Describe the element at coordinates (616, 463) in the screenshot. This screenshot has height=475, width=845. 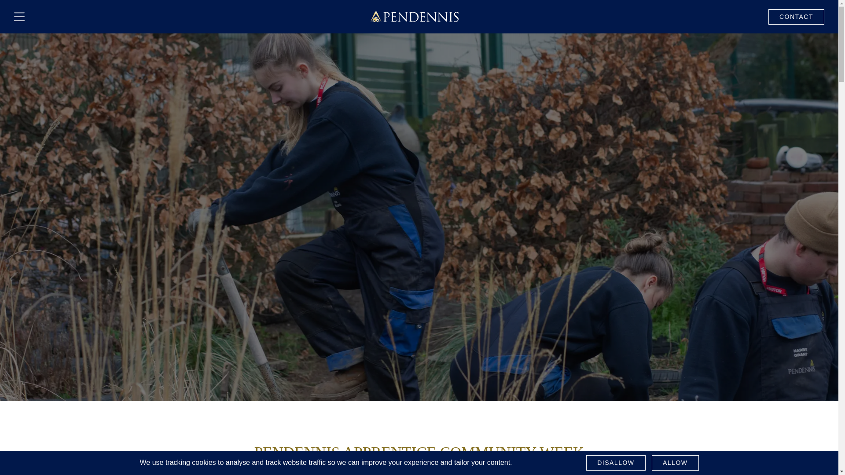
I see `DISALLOW` at that location.